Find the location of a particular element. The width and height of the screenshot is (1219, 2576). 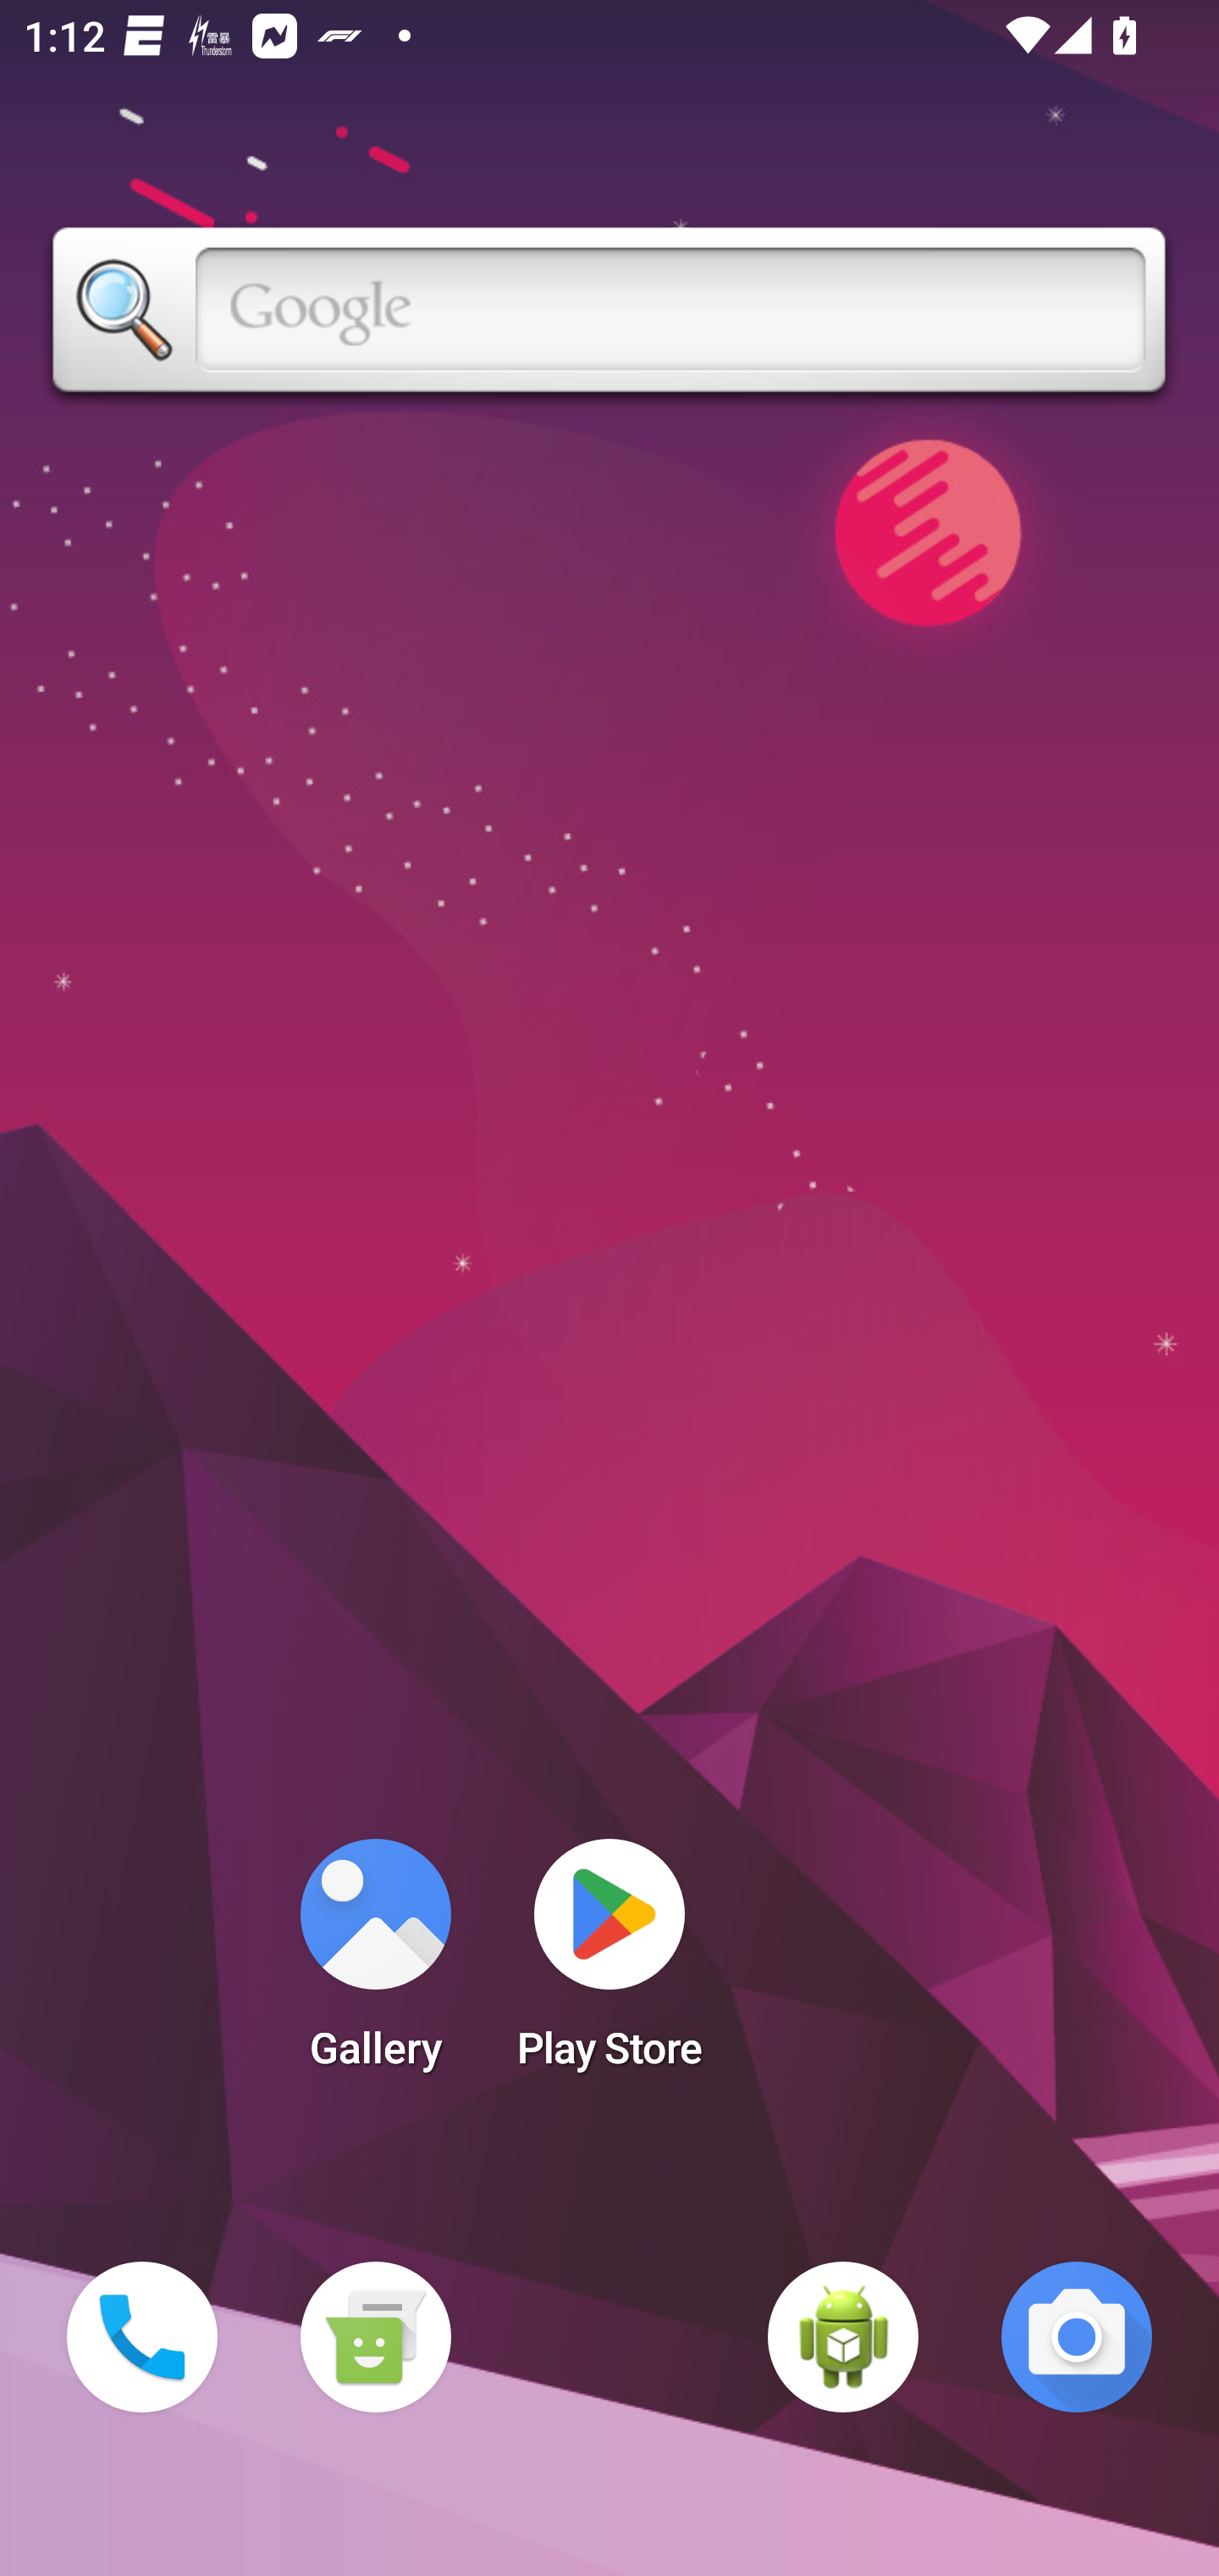

Phone is located at coordinates (142, 2337).